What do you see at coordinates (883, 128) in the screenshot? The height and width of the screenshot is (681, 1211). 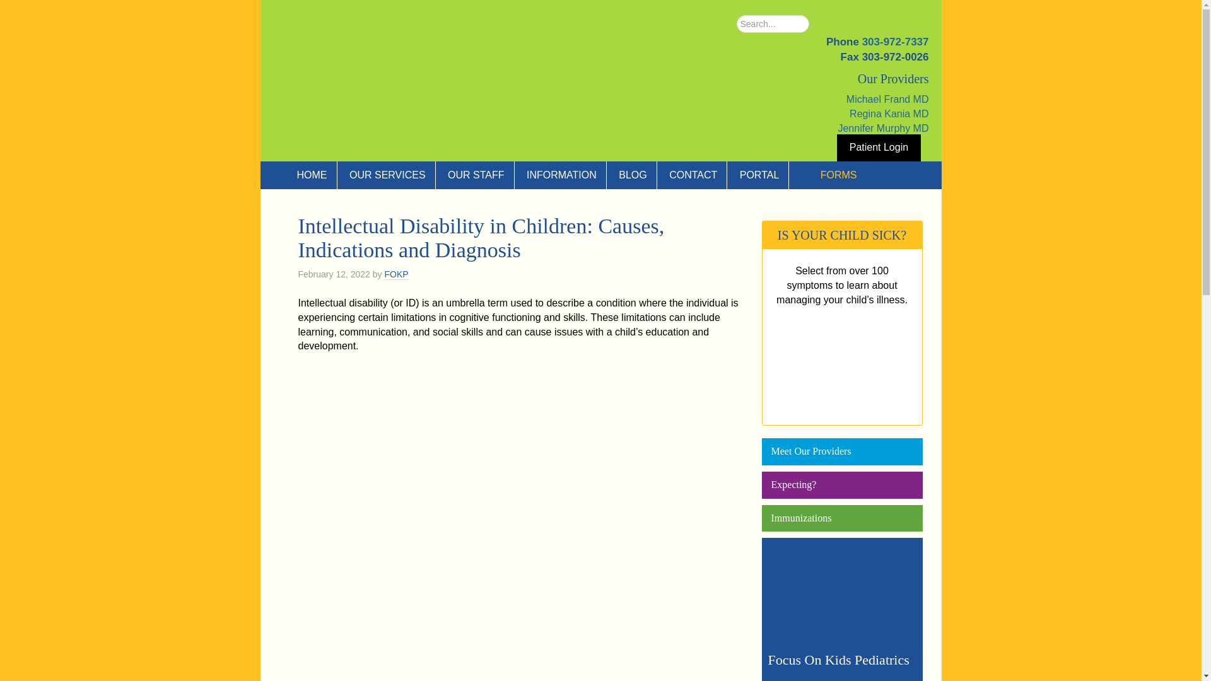 I see `Jennifer Murphy MD` at bounding box center [883, 128].